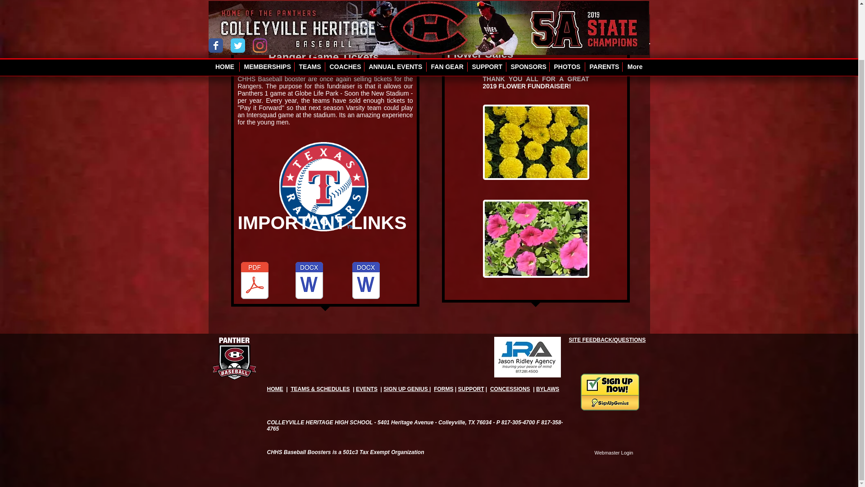 Image resolution: width=865 pixels, height=487 pixels. I want to click on BYLAWS, so click(547, 389).